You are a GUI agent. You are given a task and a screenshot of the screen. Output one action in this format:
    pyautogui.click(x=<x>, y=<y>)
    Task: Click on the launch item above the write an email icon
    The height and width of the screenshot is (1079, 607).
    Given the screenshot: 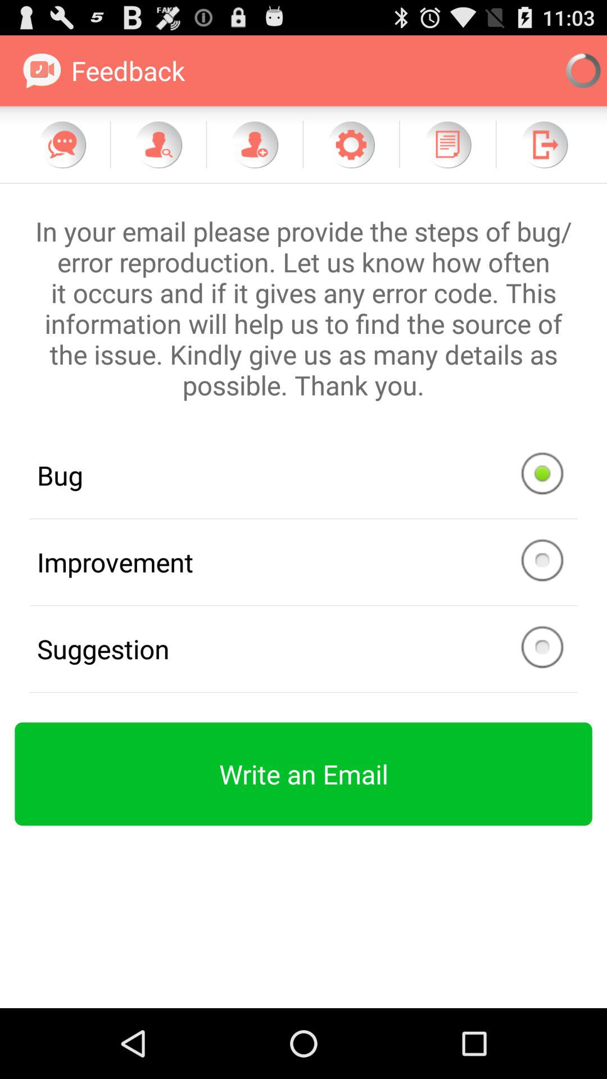 What is the action you would take?
    pyautogui.click(x=303, y=649)
    